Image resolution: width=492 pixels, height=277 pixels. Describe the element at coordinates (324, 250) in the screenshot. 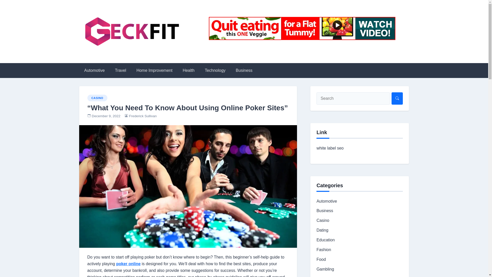

I see `Fashion` at that location.